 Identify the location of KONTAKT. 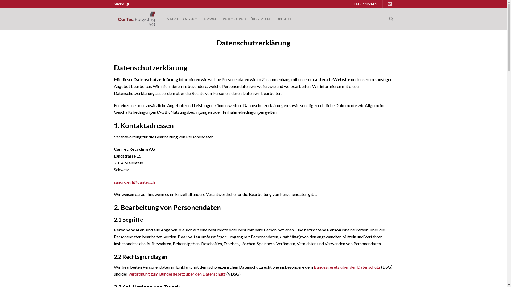
(283, 19).